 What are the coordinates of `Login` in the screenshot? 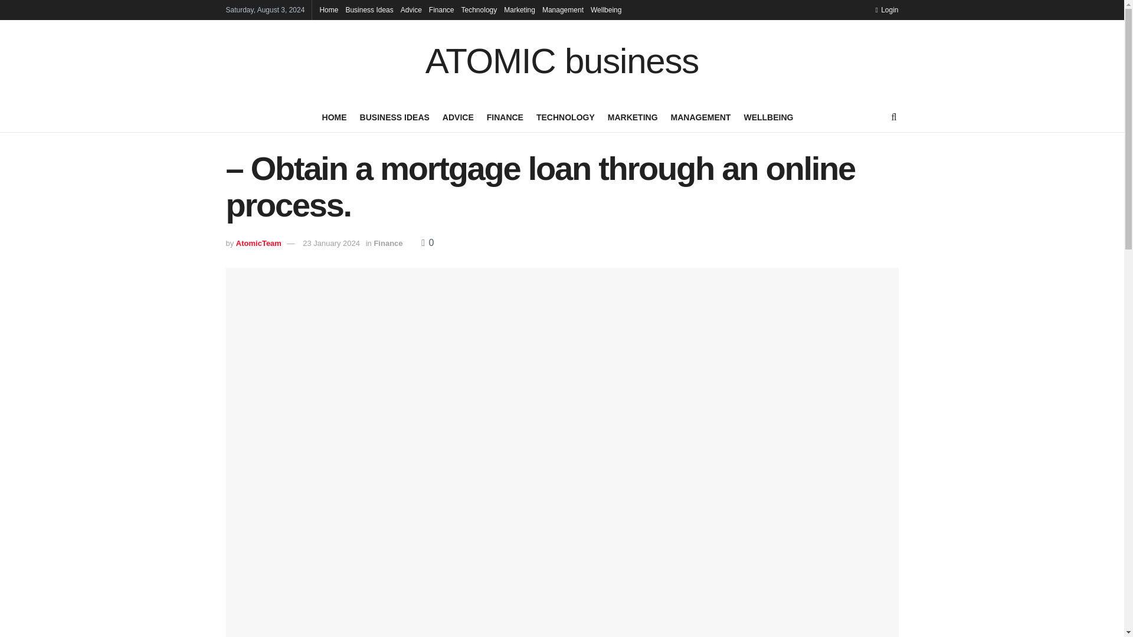 It's located at (886, 9).